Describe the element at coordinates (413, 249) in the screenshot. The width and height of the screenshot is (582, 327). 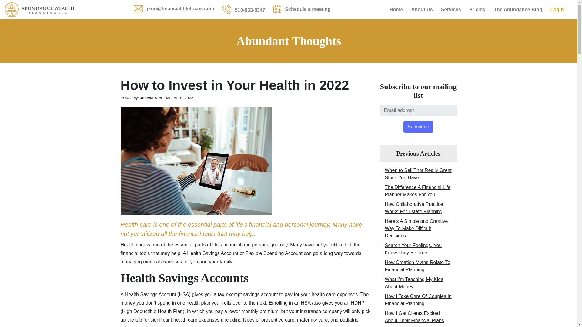
I see `Search Your Feelings, You Know They Be True` at that location.